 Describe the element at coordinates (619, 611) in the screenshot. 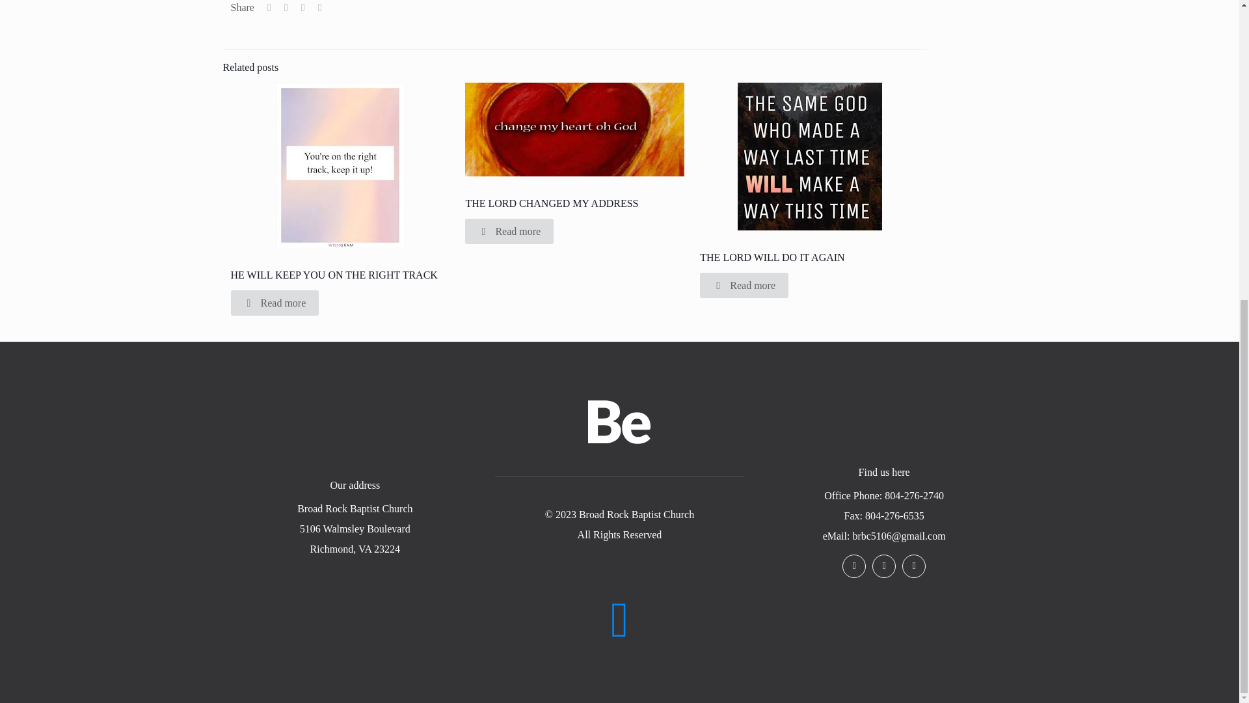

I see `WordPress Login` at that location.